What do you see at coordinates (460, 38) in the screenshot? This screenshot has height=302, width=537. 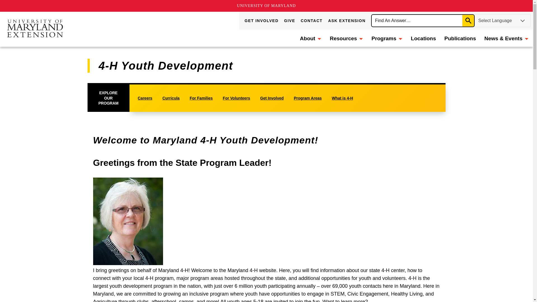 I see `Publications` at bounding box center [460, 38].